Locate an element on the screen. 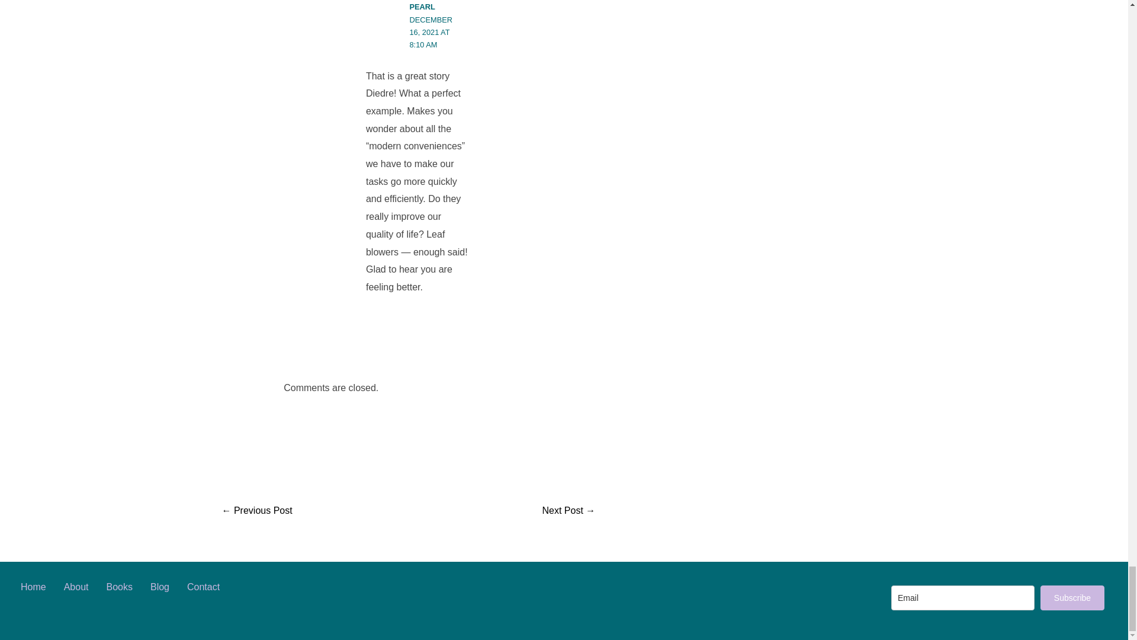 The image size is (1137, 640). DECEMBER 16, 2021 AT 8:10 AM is located at coordinates (431, 32).